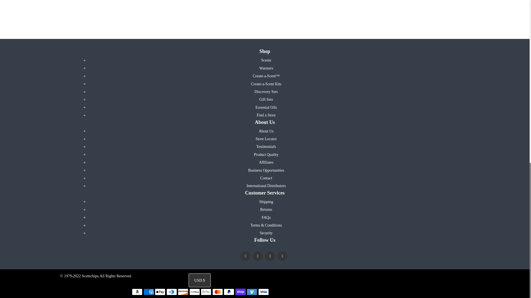 Image resolution: width=531 pixels, height=298 pixels. Describe the element at coordinates (195, 292) in the screenshot. I see `Meta Pay` at that location.